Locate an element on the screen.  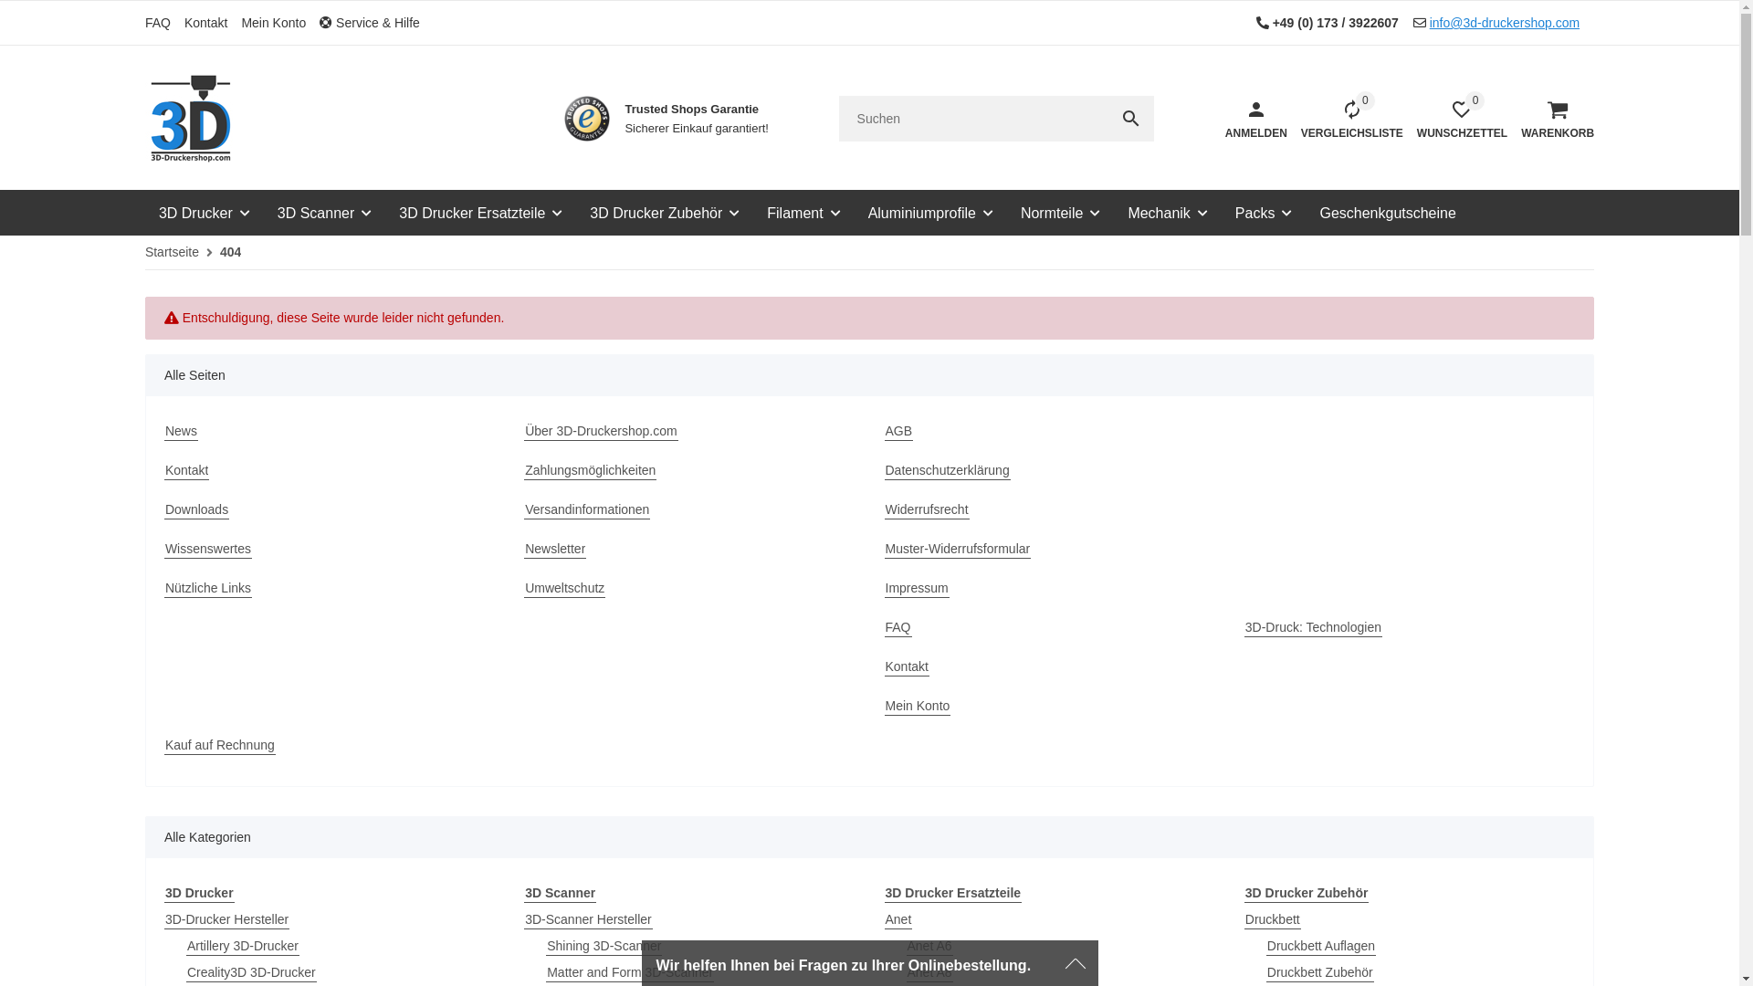
Druckbett Auflagen is located at coordinates (1321, 946).